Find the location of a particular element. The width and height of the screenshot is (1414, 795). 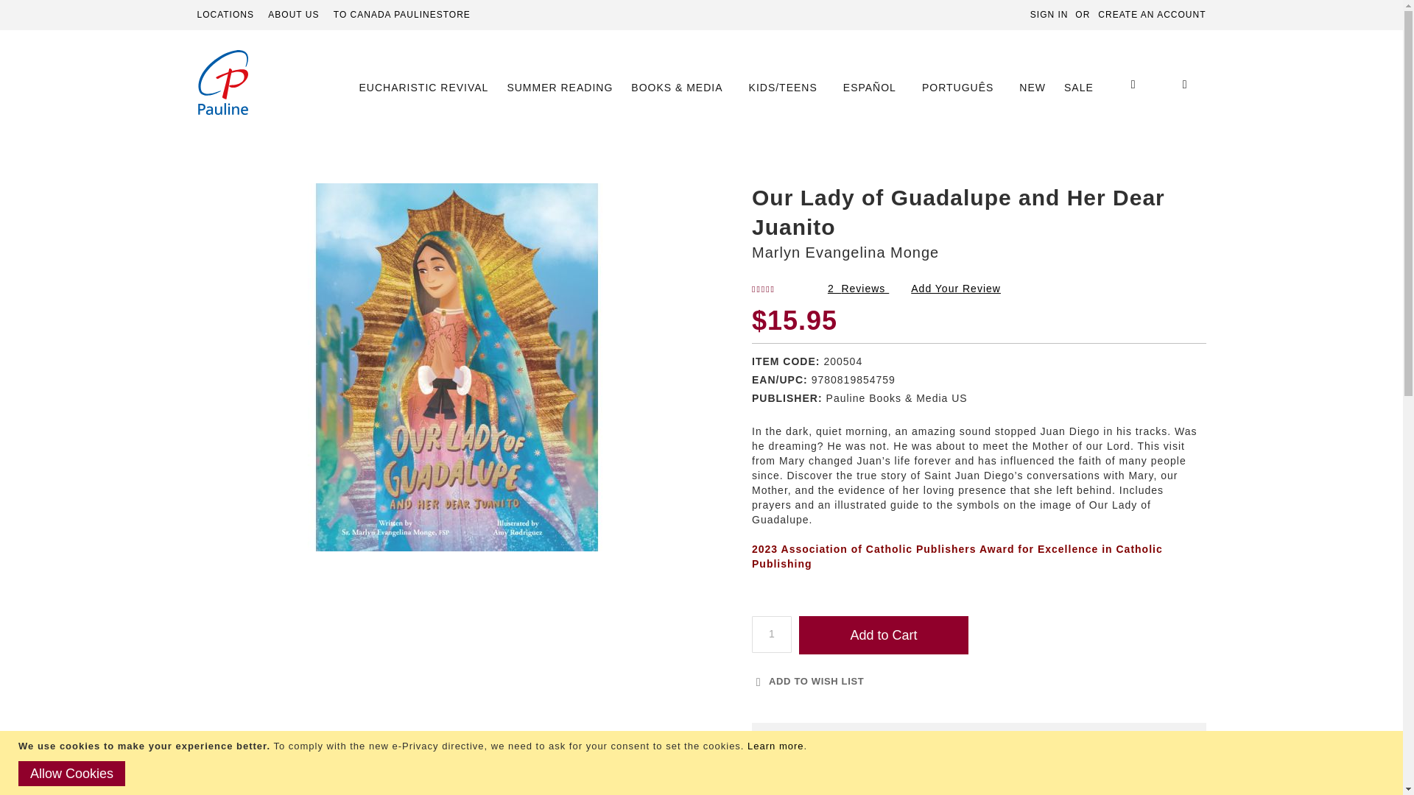

SIGN IN is located at coordinates (1049, 15).